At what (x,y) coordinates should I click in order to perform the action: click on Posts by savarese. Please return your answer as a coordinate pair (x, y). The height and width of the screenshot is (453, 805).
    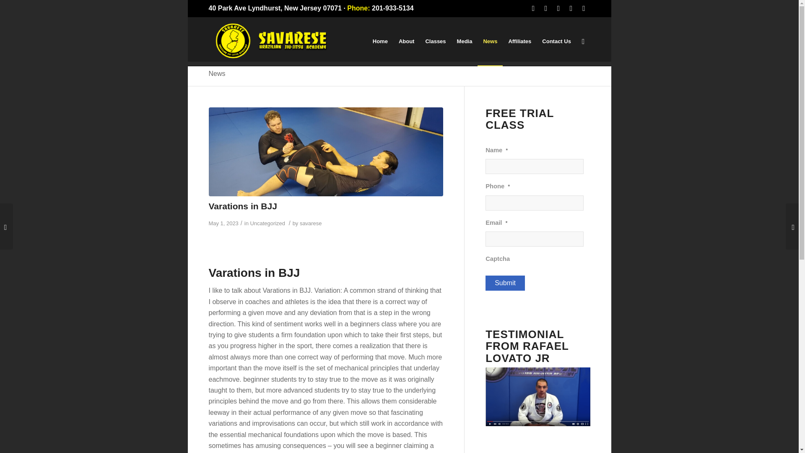
    Looking at the image, I should click on (311, 223).